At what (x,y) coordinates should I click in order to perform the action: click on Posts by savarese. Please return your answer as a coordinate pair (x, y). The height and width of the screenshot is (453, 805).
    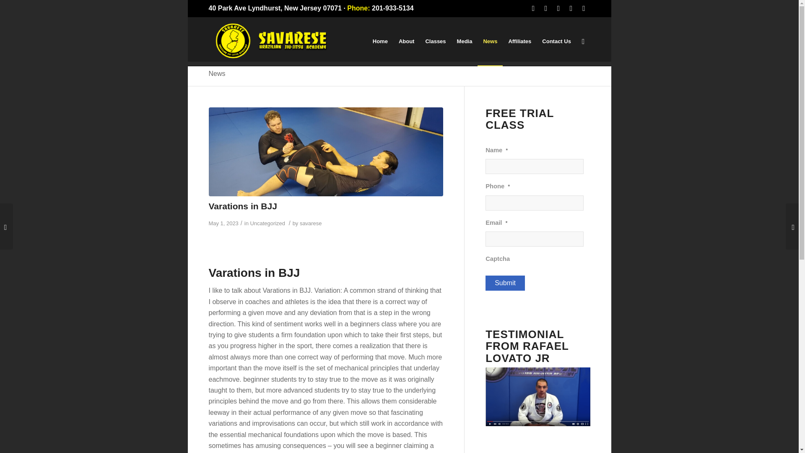
    Looking at the image, I should click on (311, 223).